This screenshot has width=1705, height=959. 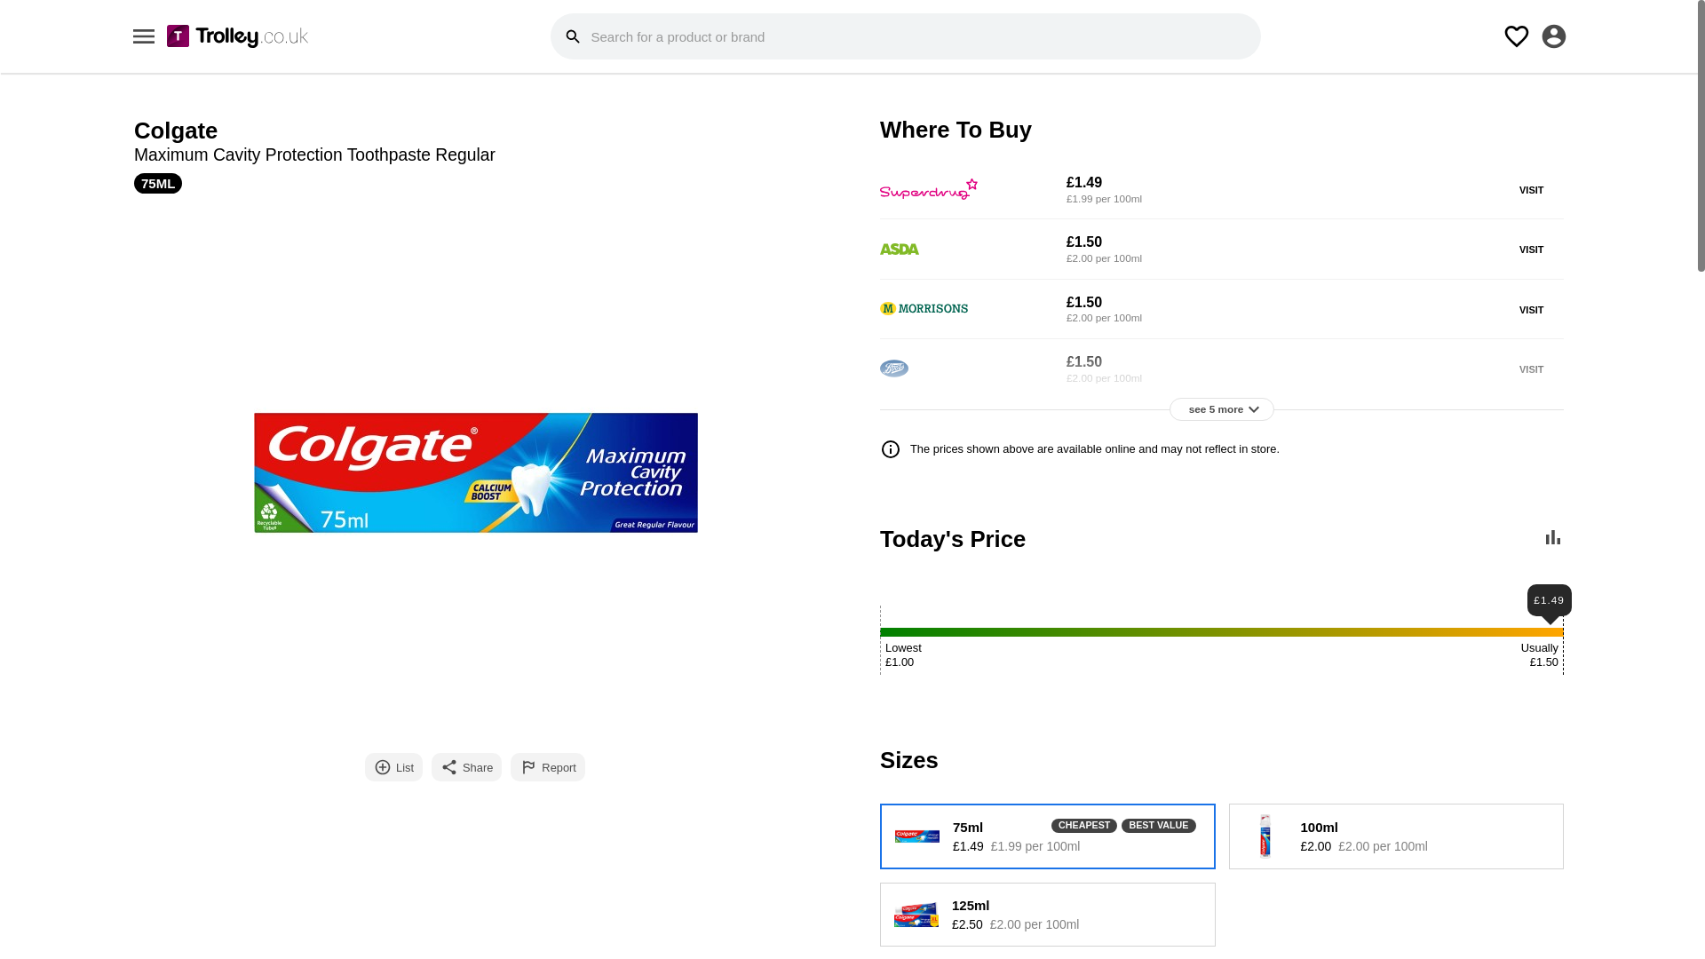 I want to click on Superdrug, so click(x=928, y=188).